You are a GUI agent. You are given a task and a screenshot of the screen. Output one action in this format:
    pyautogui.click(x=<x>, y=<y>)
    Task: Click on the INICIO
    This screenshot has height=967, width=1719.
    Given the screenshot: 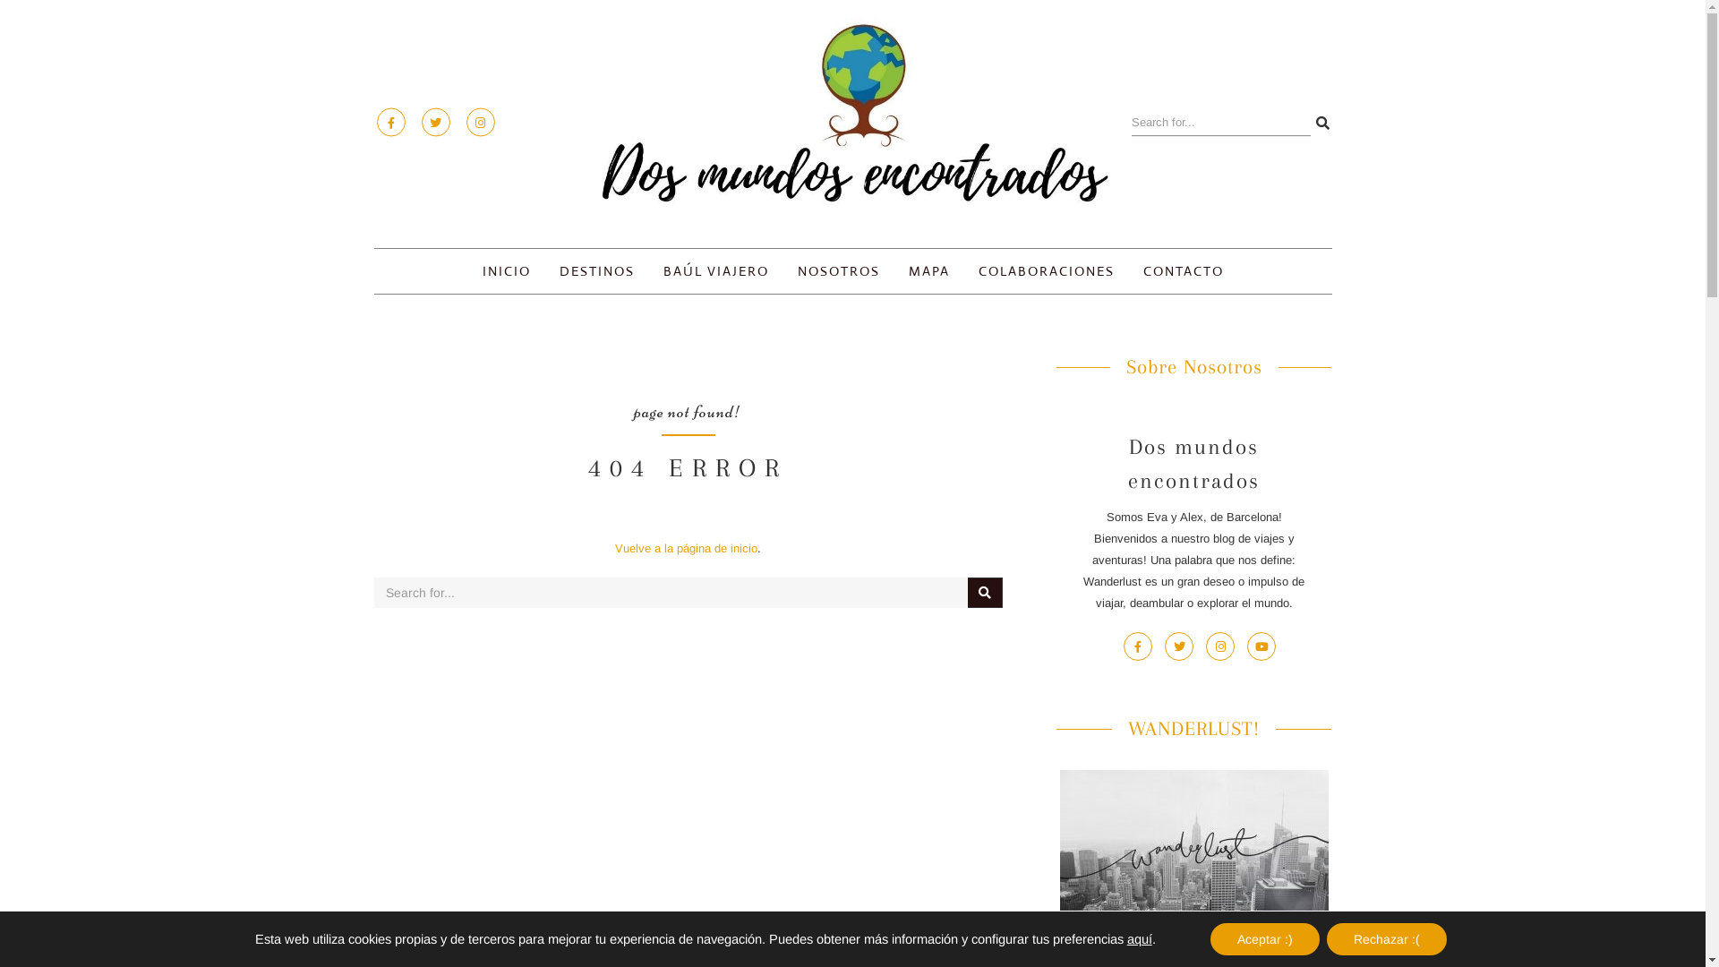 What is the action you would take?
    pyautogui.click(x=507, y=271)
    